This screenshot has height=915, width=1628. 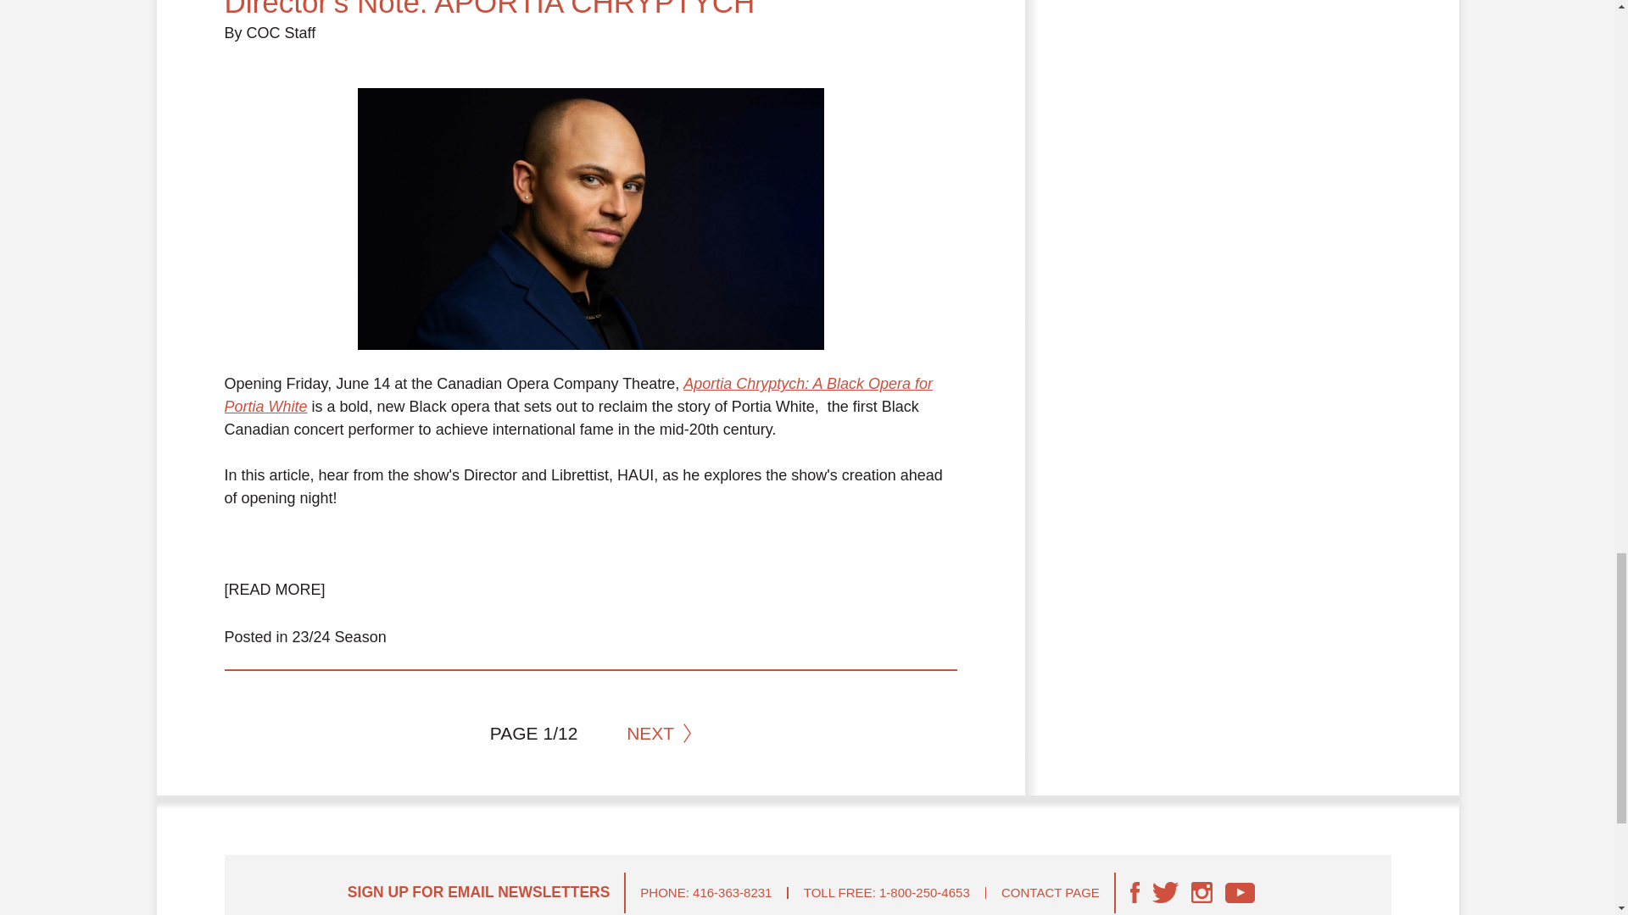 I want to click on NEXT, so click(x=658, y=734).